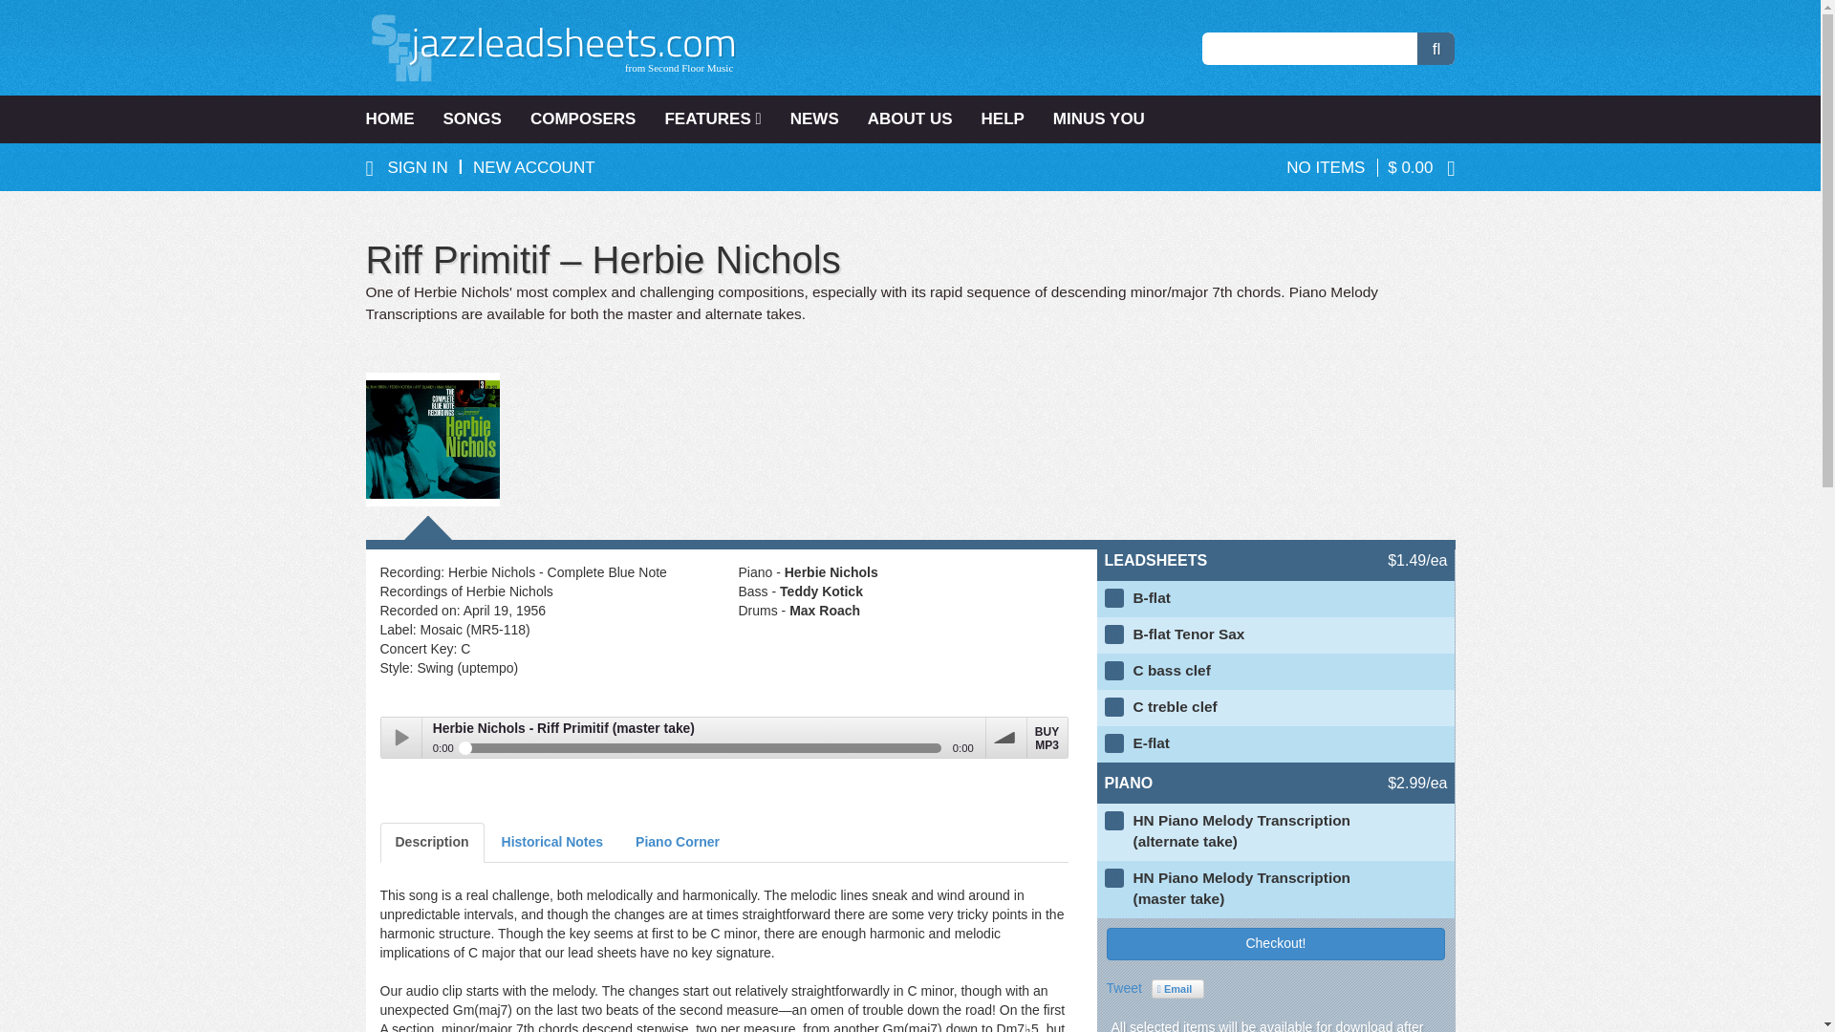 The height and width of the screenshot is (1032, 1835). What do you see at coordinates (396, 119) in the screenshot?
I see `HOME` at bounding box center [396, 119].